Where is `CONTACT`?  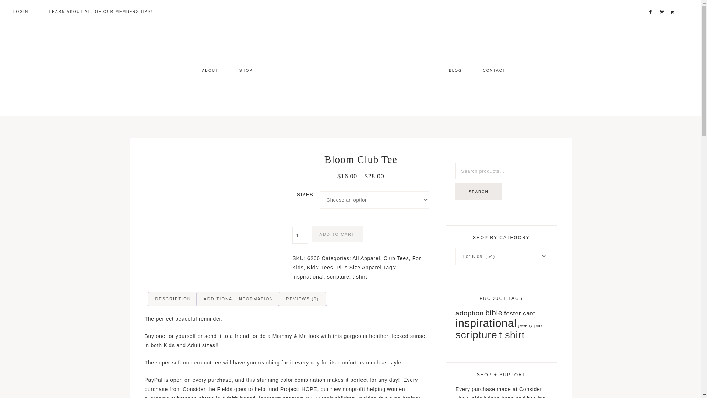
CONTACT is located at coordinates (494, 70).